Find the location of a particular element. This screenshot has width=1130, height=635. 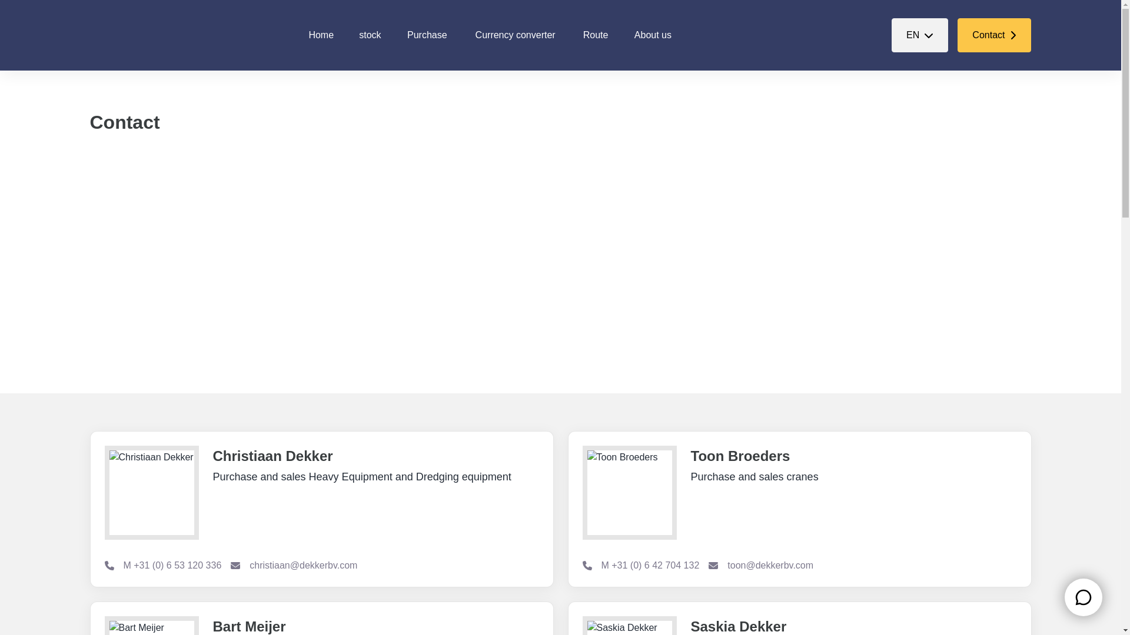

About us is located at coordinates (515, 35).